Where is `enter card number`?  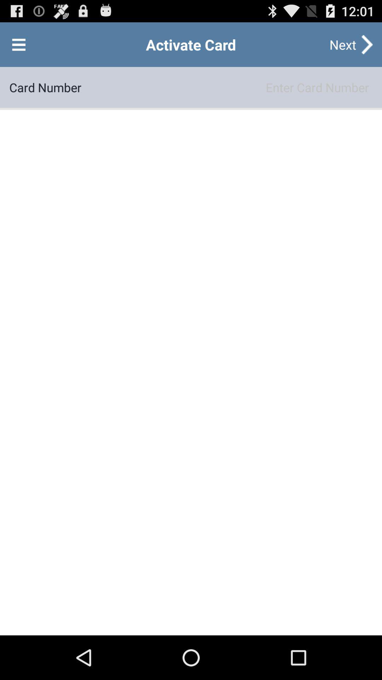 enter card number is located at coordinates (227, 87).